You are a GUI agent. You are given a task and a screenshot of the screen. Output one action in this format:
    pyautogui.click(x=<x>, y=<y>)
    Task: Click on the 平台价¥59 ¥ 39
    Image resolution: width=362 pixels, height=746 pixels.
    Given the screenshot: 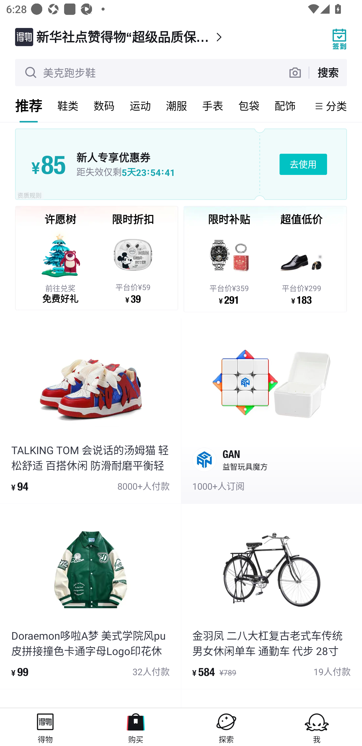 What is the action you would take?
    pyautogui.click(x=133, y=266)
    